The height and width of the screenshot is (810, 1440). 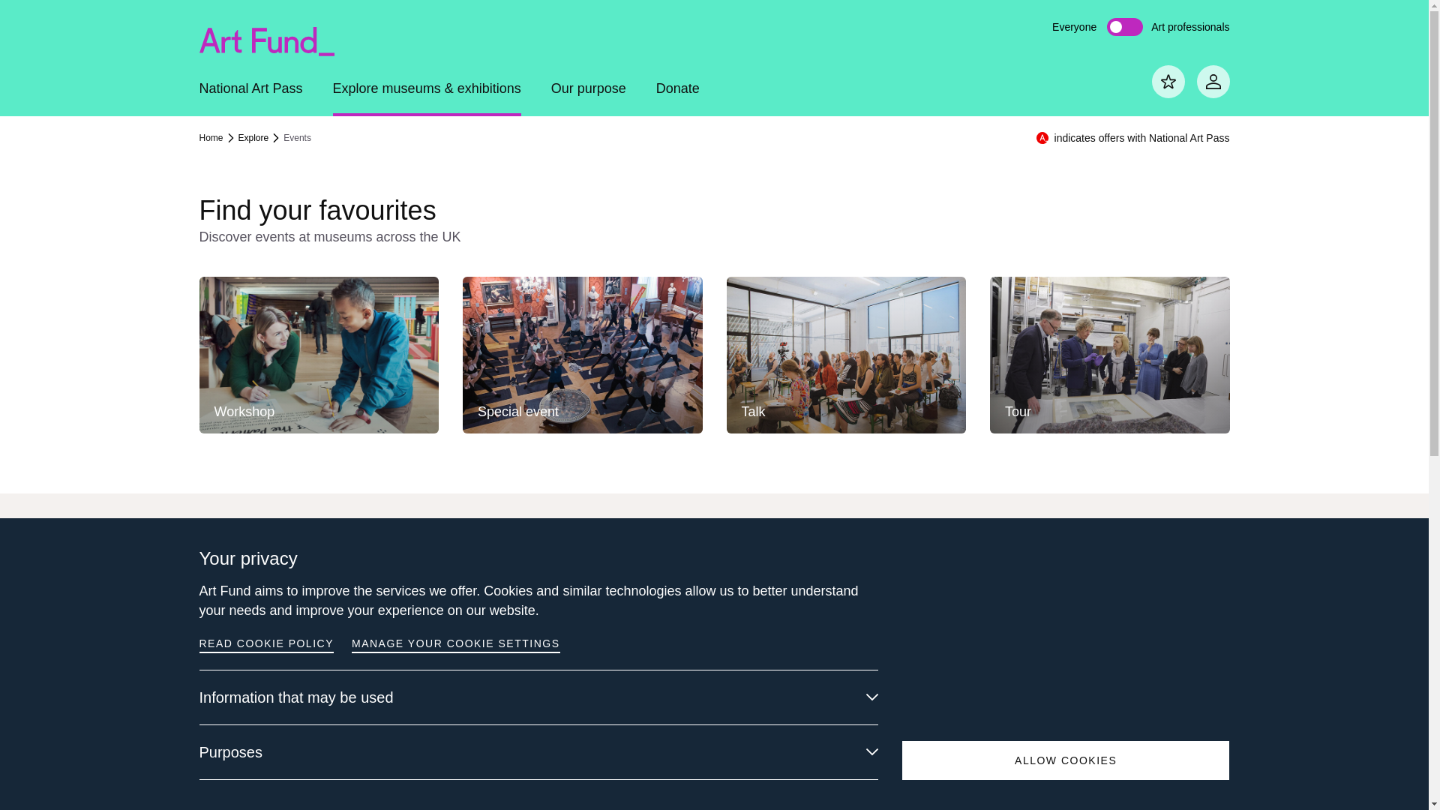 I want to click on Special event, so click(x=582, y=355).